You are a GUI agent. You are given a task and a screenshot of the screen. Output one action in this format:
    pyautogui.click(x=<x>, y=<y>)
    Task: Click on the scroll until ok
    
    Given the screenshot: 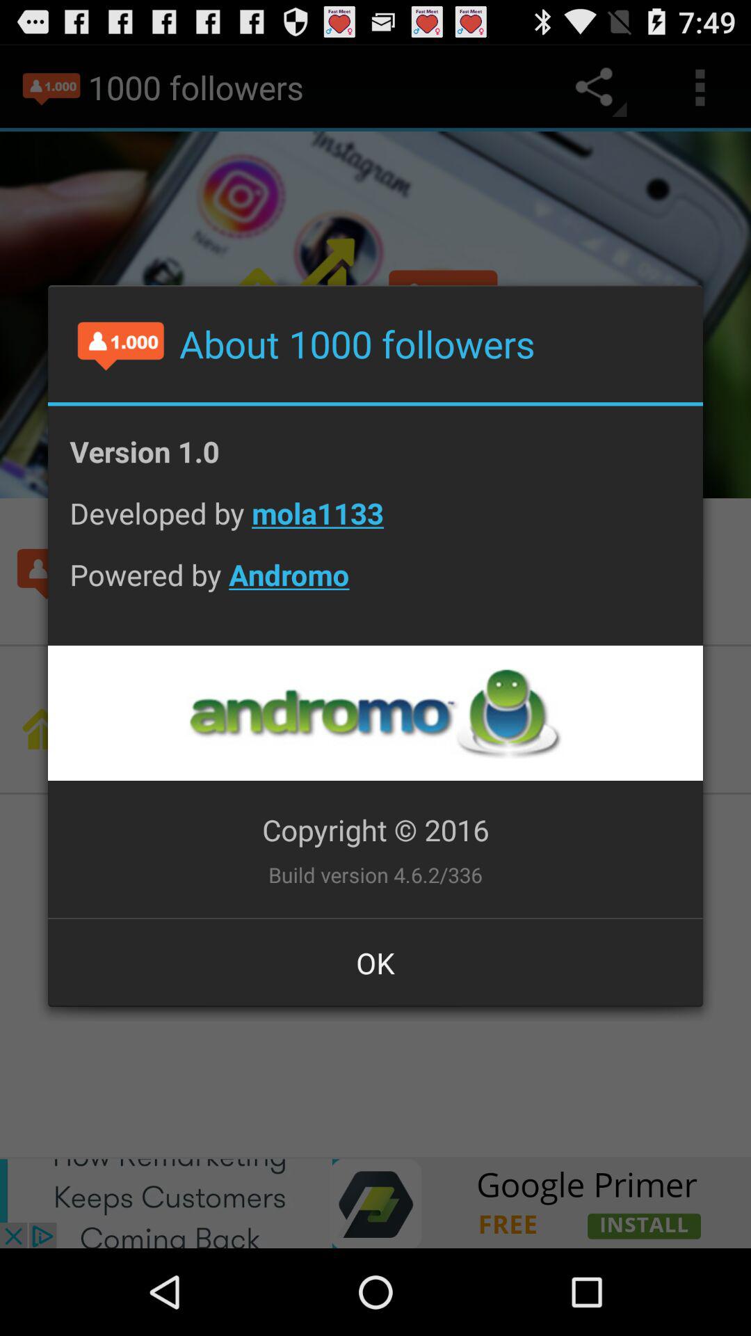 What is the action you would take?
    pyautogui.click(x=375, y=962)
    